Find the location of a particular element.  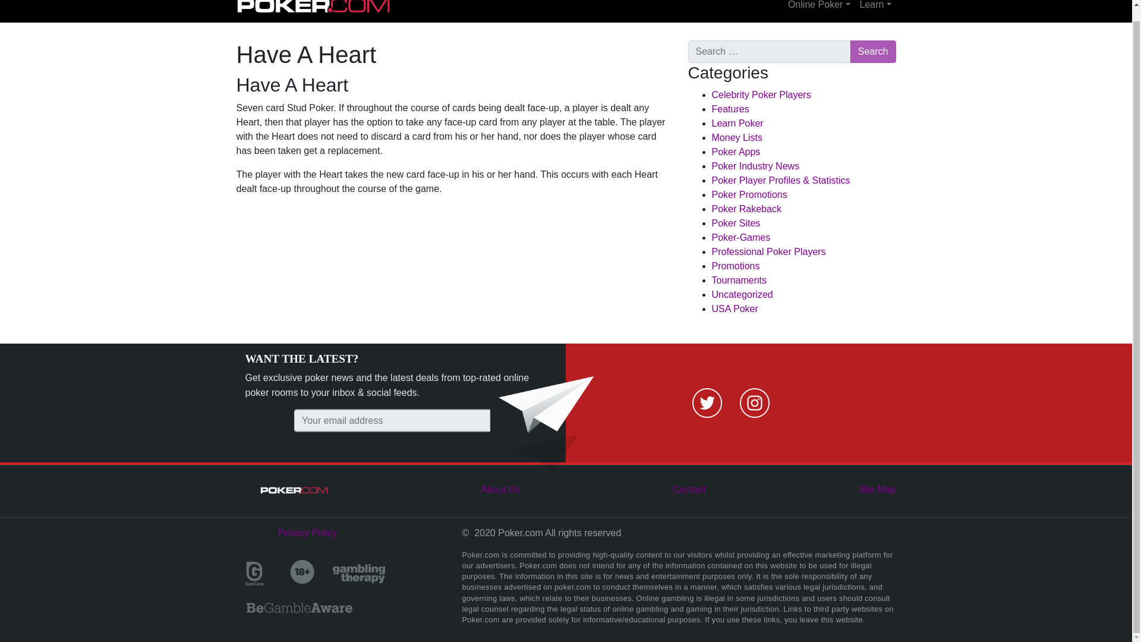

Learn Poker is located at coordinates (737, 123).